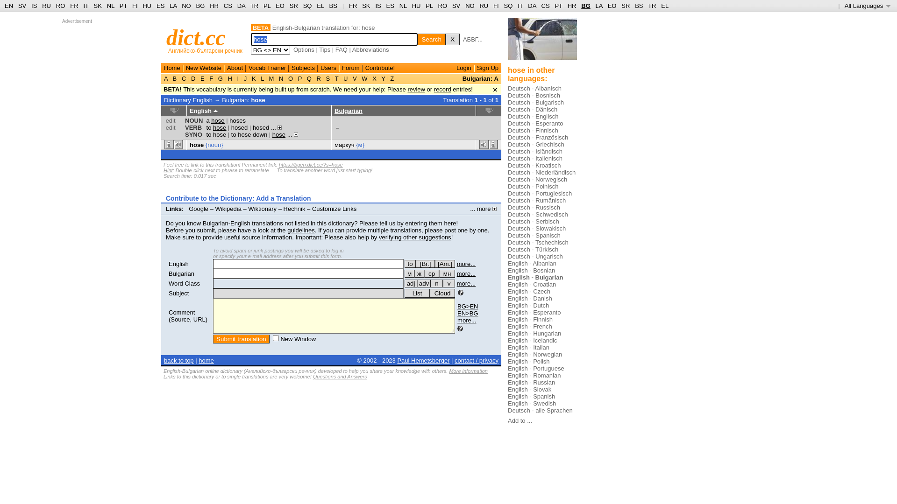 The image size is (897, 504). I want to click on RU, so click(47, 6).